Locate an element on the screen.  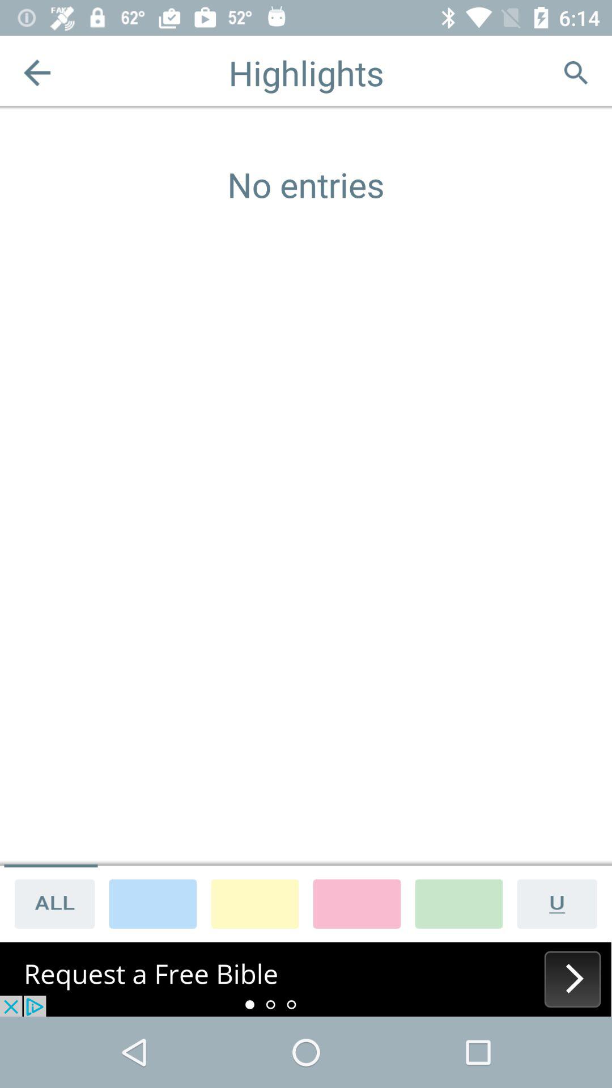
click to underline option is located at coordinates (561, 903).